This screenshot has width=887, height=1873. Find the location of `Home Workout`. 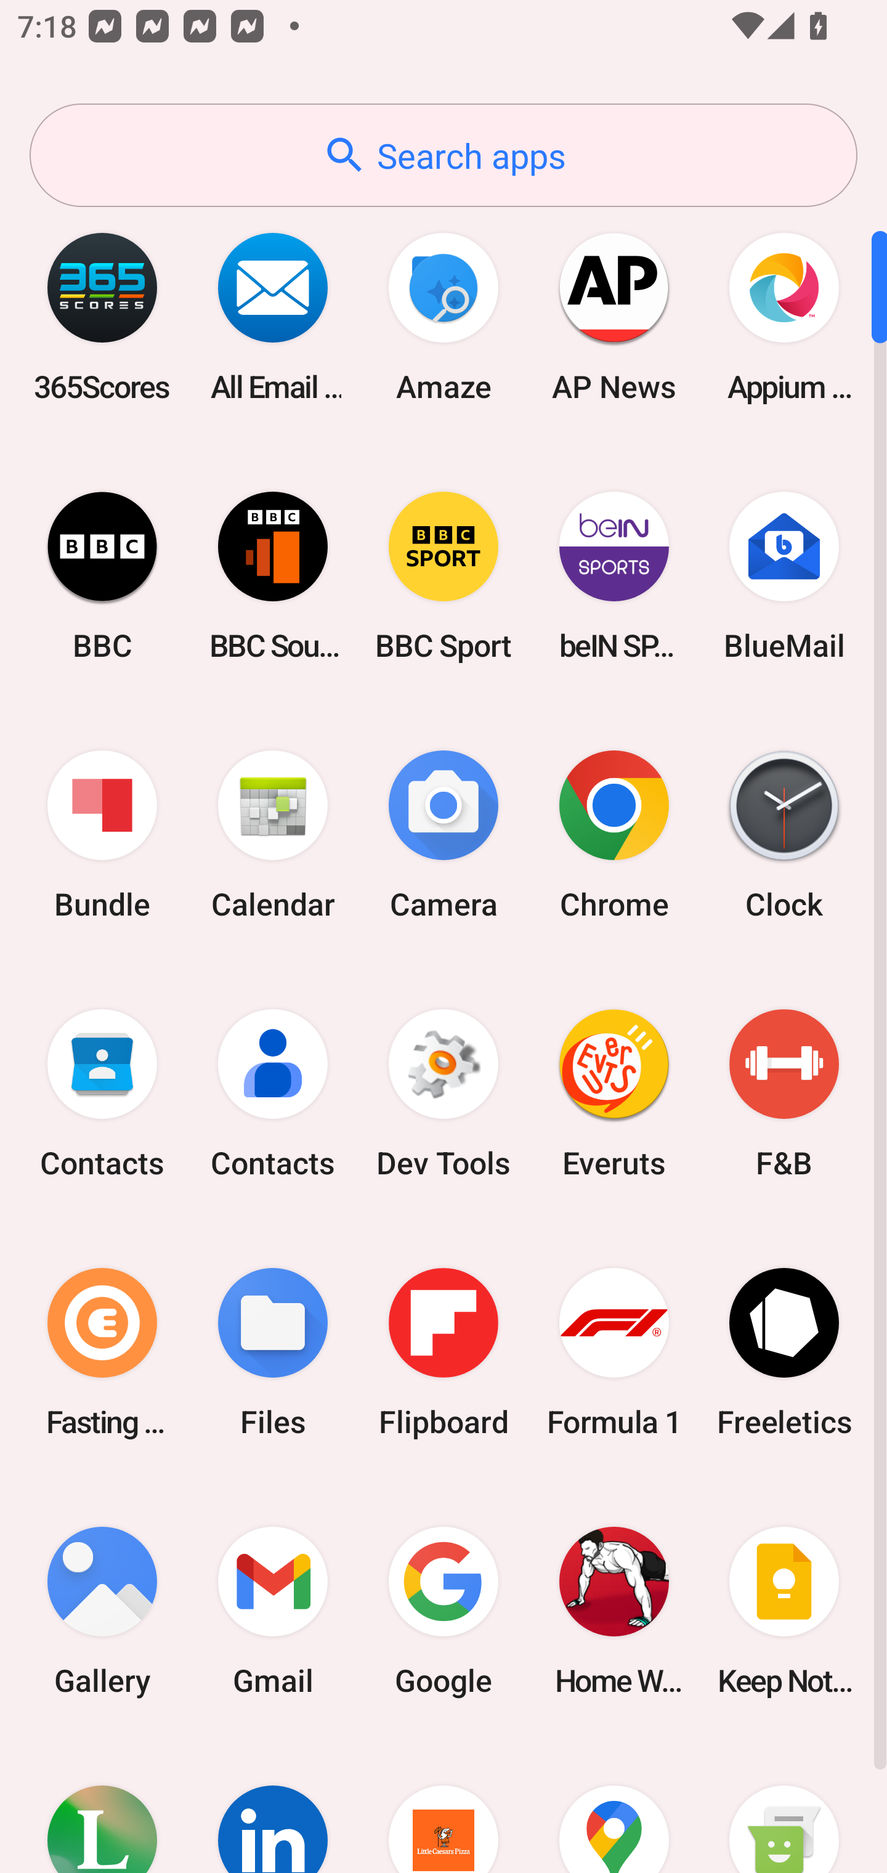

Home Workout is located at coordinates (614, 1611).